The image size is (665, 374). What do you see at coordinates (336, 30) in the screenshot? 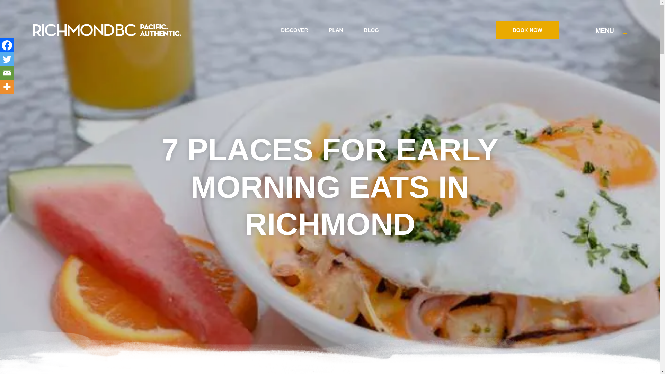
I see `PLAN` at bounding box center [336, 30].